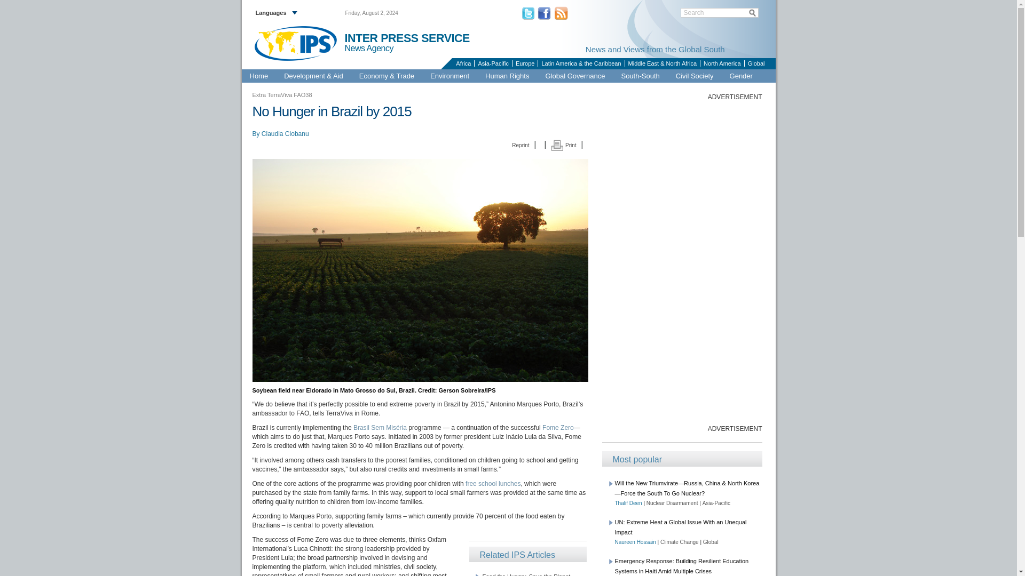  What do you see at coordinates (524, 63) in the screenshot?
I see `Europe` at bounding box center [524, 63].